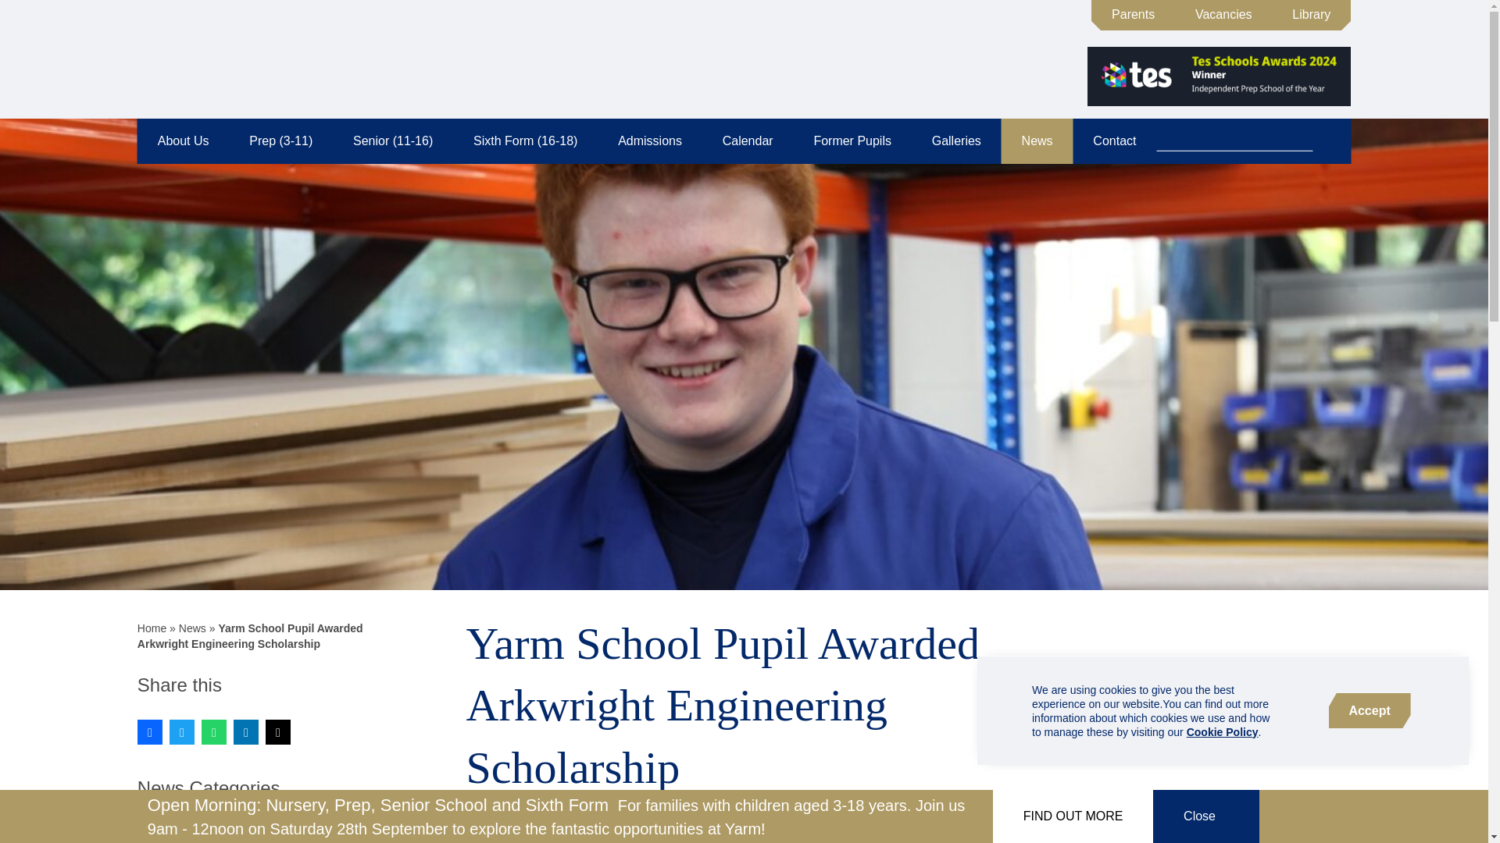 The width and height of the screenshot is (1500, 843). I want to click on Parents, so click(1133, 15).